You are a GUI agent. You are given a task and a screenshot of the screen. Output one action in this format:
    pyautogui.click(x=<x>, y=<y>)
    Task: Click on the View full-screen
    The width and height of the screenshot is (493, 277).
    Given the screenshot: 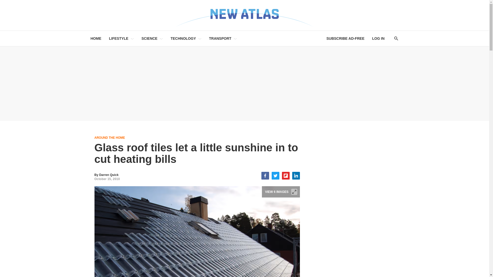 What is the action you would take?
    pyautogui.click(x=294, y=192)
    